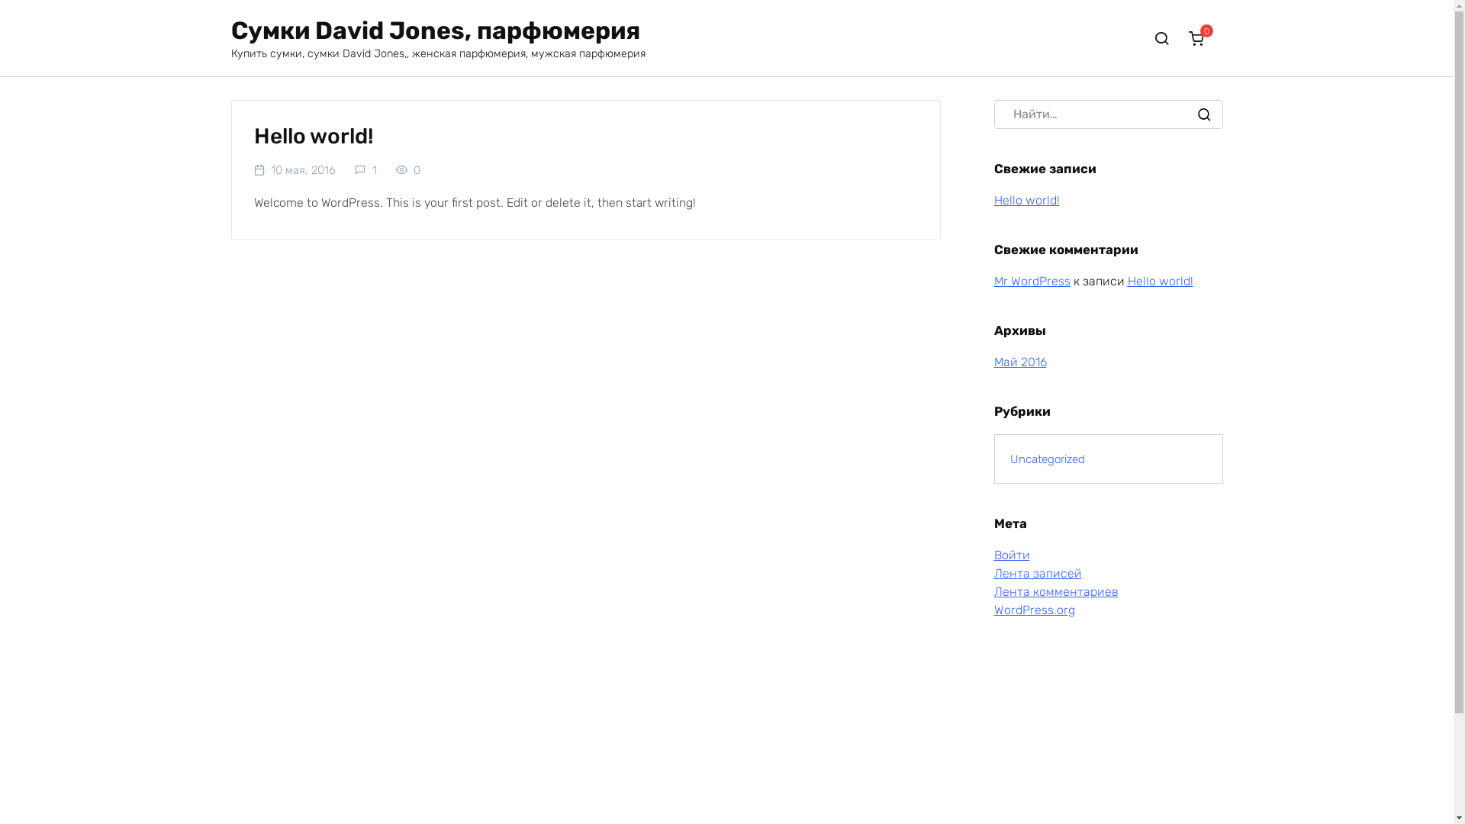  Describe the element at coordinates (313, 136) in the screenshot. I see `Hello world!` at that location.